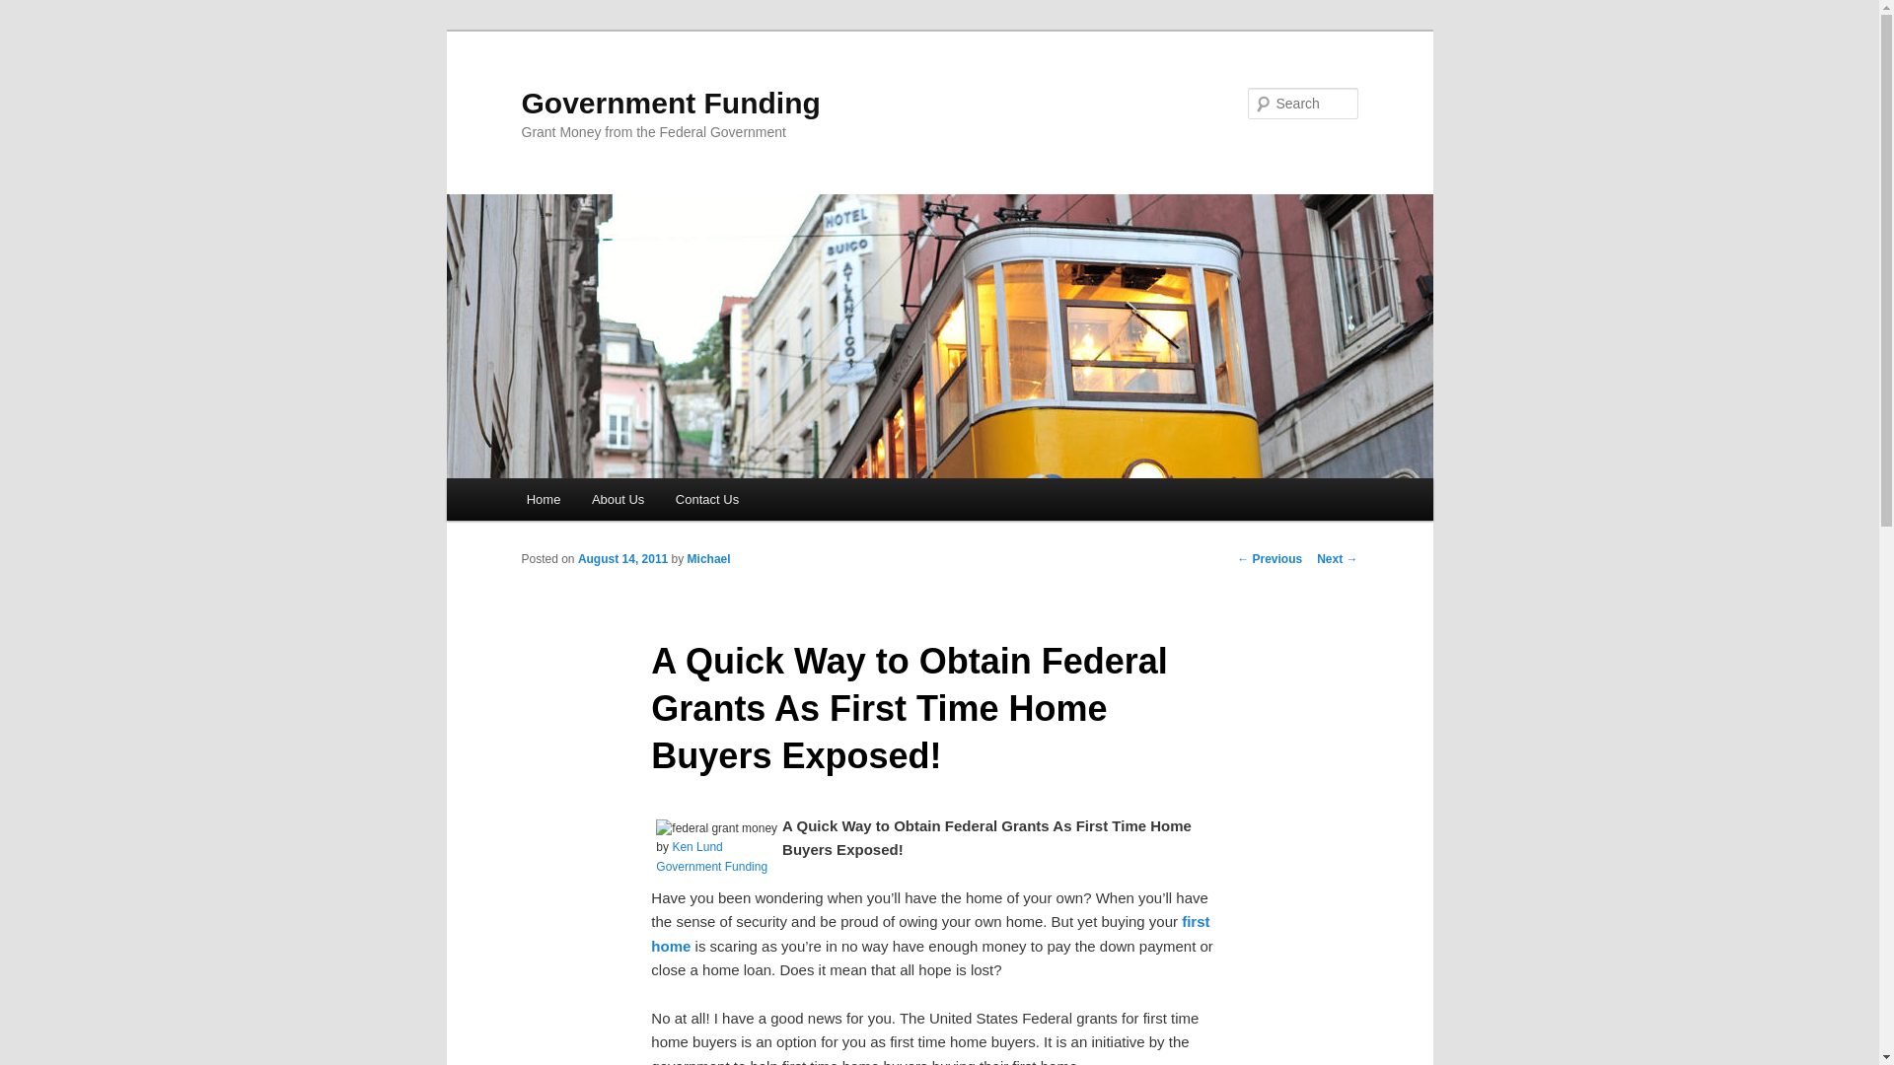 The width and height of the screenshot is (1894, 1065). Describe the element at coordinates (706, 499) in the screenshot. I see `Contact Us` at that location.